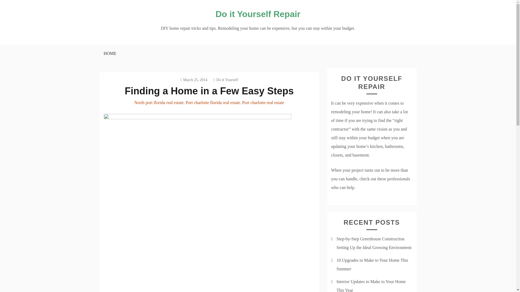  Describe the element at coordinates (371, 286) in the screenshot. I see `Interior Updates to Make to Your Home This Year` at that location.